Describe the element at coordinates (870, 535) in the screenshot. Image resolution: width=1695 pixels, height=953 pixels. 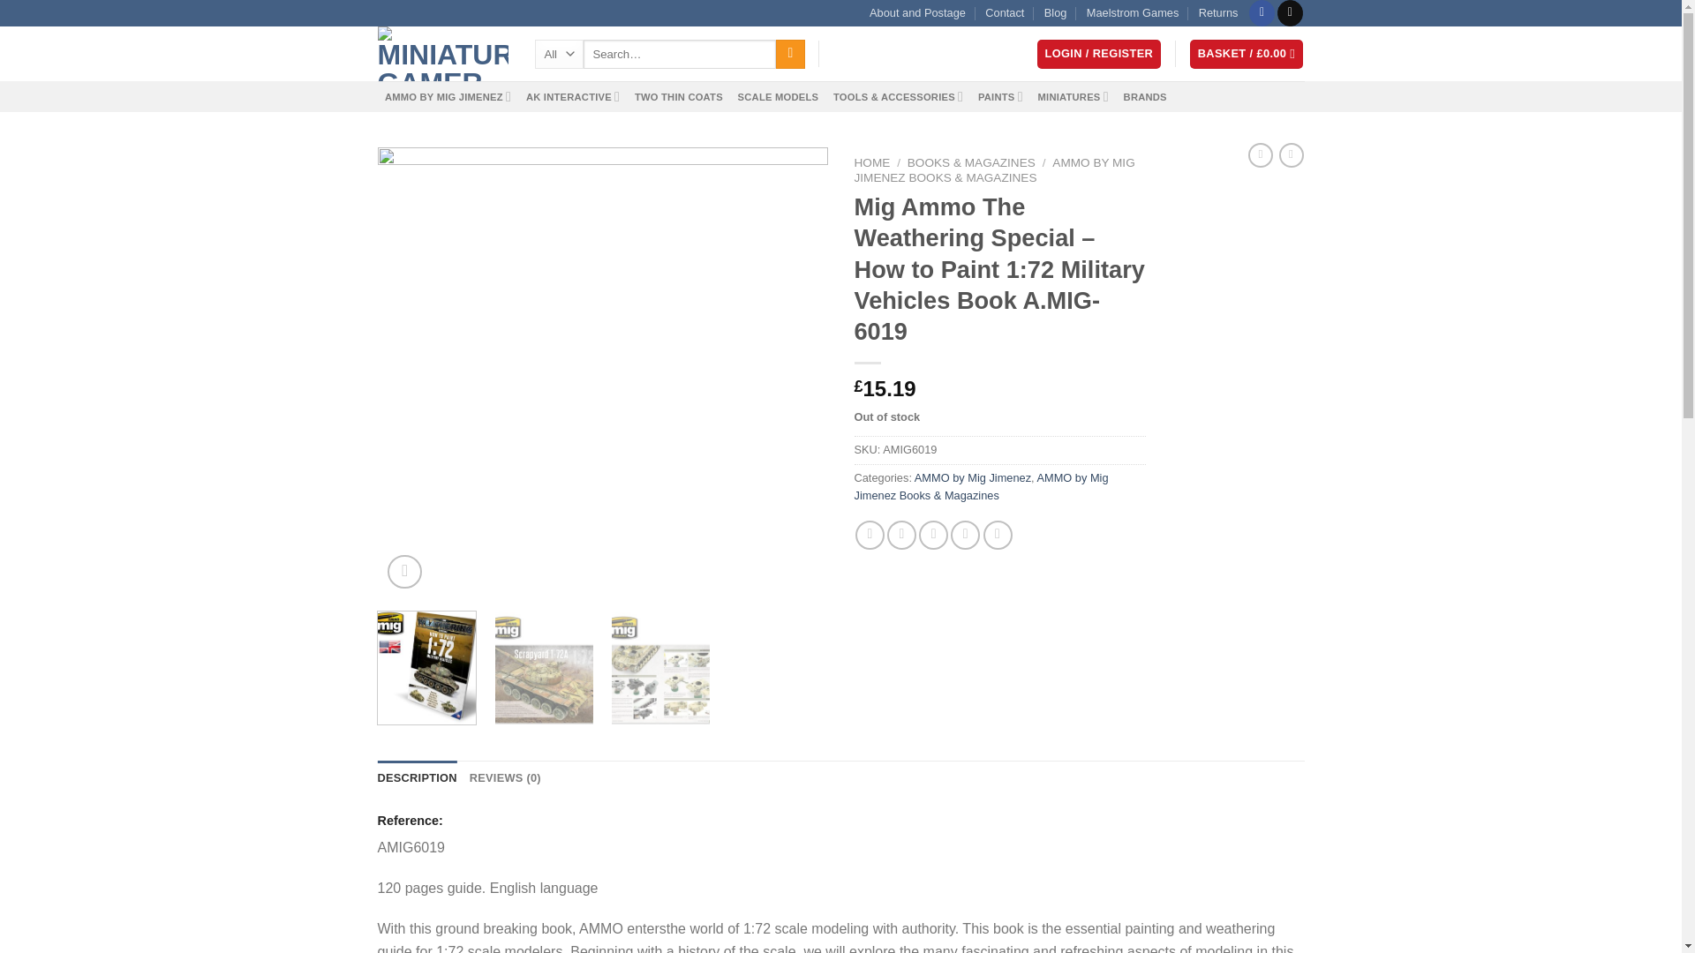
I see `Share on Facebook` at that location.